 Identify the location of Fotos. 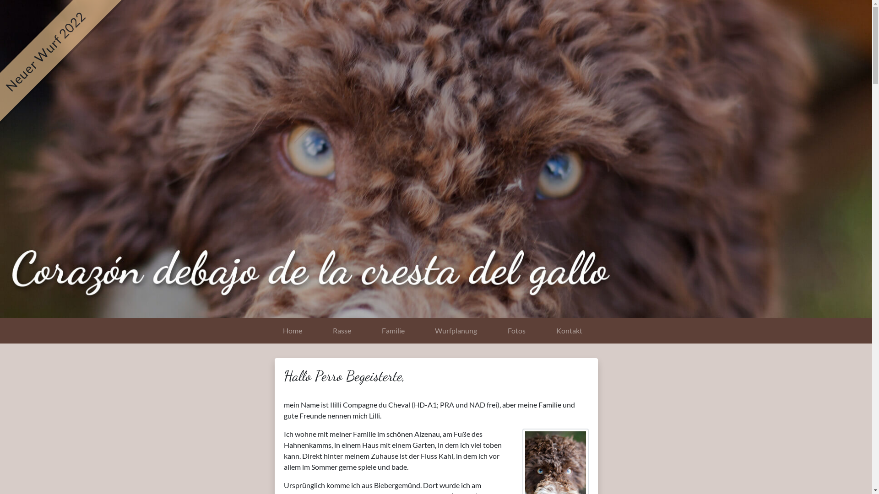
(517, 331).